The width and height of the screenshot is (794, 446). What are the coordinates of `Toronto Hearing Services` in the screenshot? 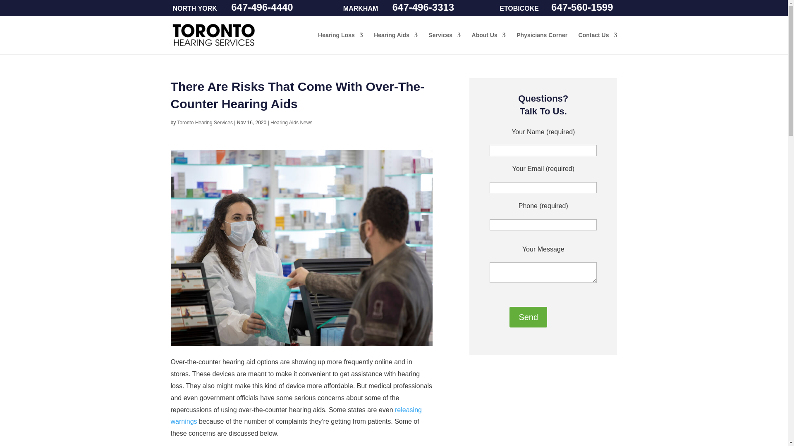 It's located at (213, 43).